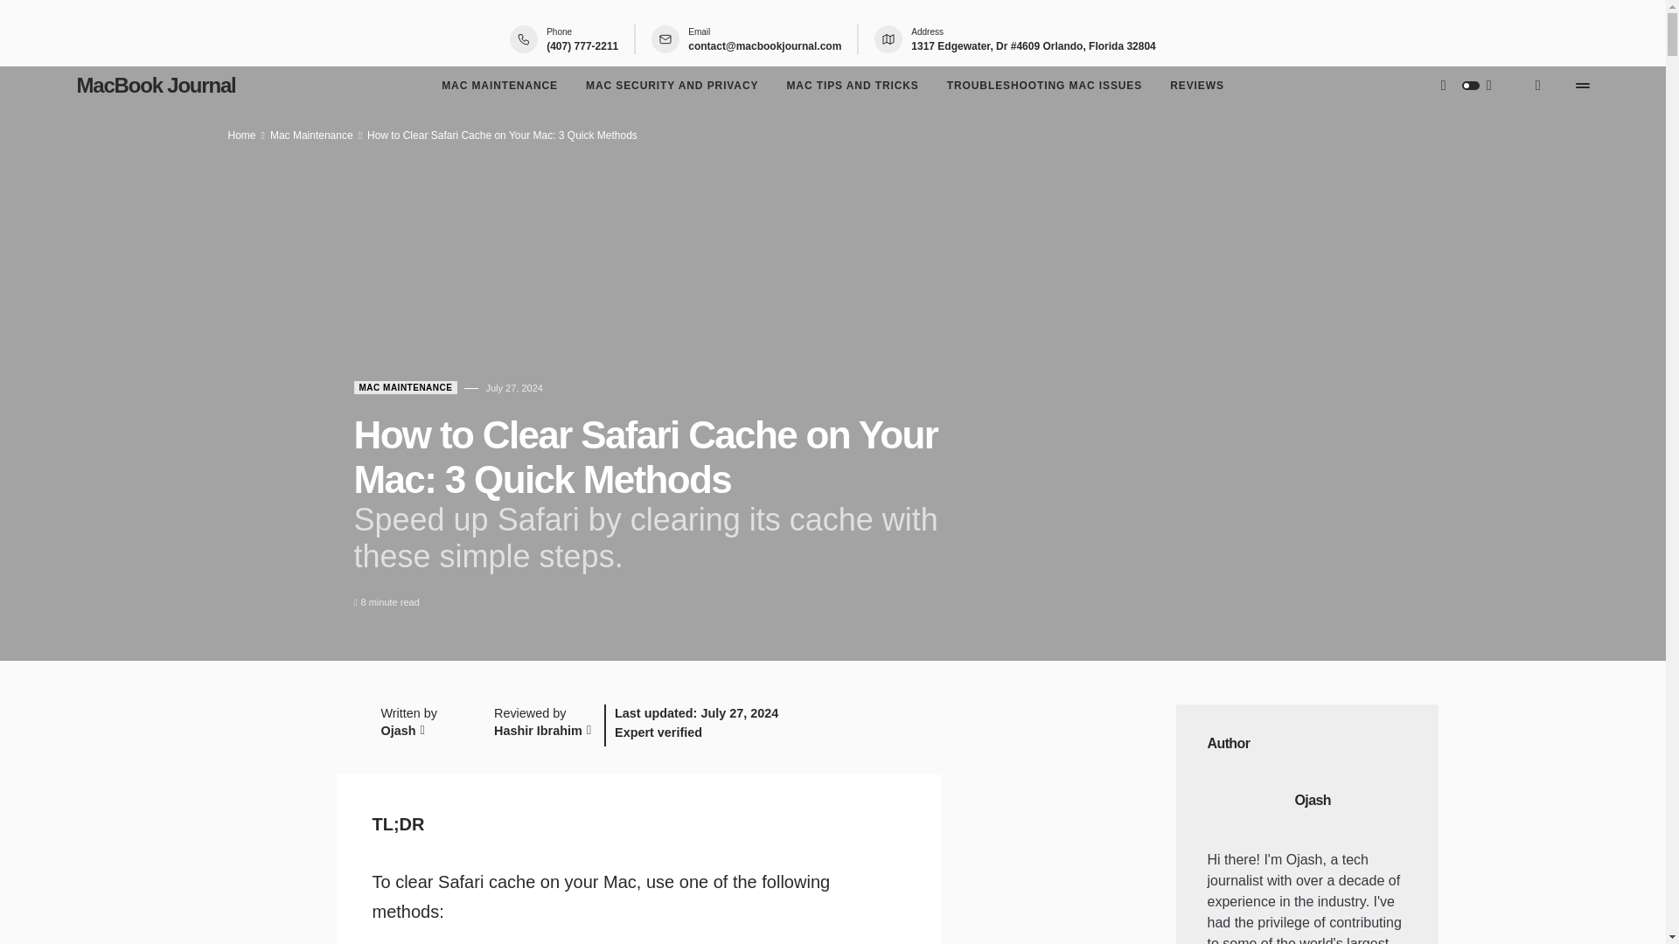  I want to click on MAC SECURITY AND PRIVACY, so click(672, 86).